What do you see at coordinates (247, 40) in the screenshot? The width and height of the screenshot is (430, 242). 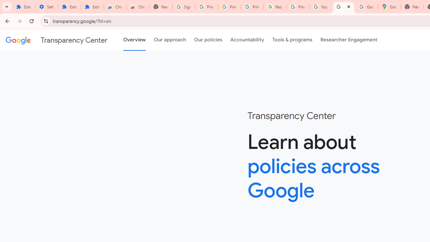 I see `Accountability` at bounding box center [247, 40].